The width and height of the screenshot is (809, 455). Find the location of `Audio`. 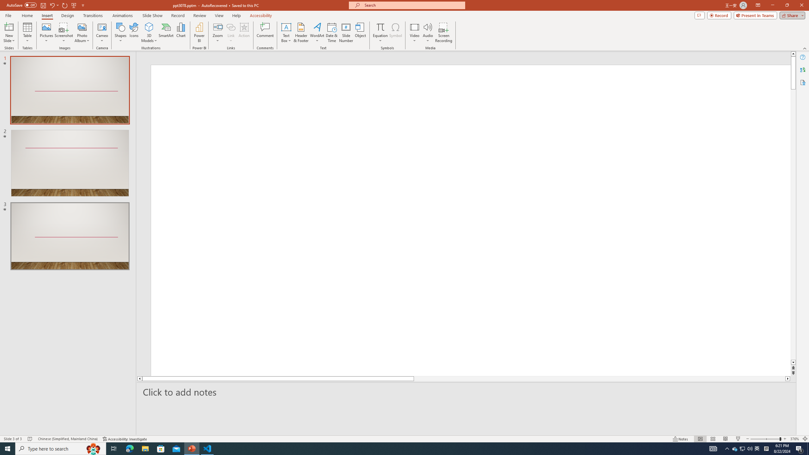

Audio is located at coordinates (428, 33).